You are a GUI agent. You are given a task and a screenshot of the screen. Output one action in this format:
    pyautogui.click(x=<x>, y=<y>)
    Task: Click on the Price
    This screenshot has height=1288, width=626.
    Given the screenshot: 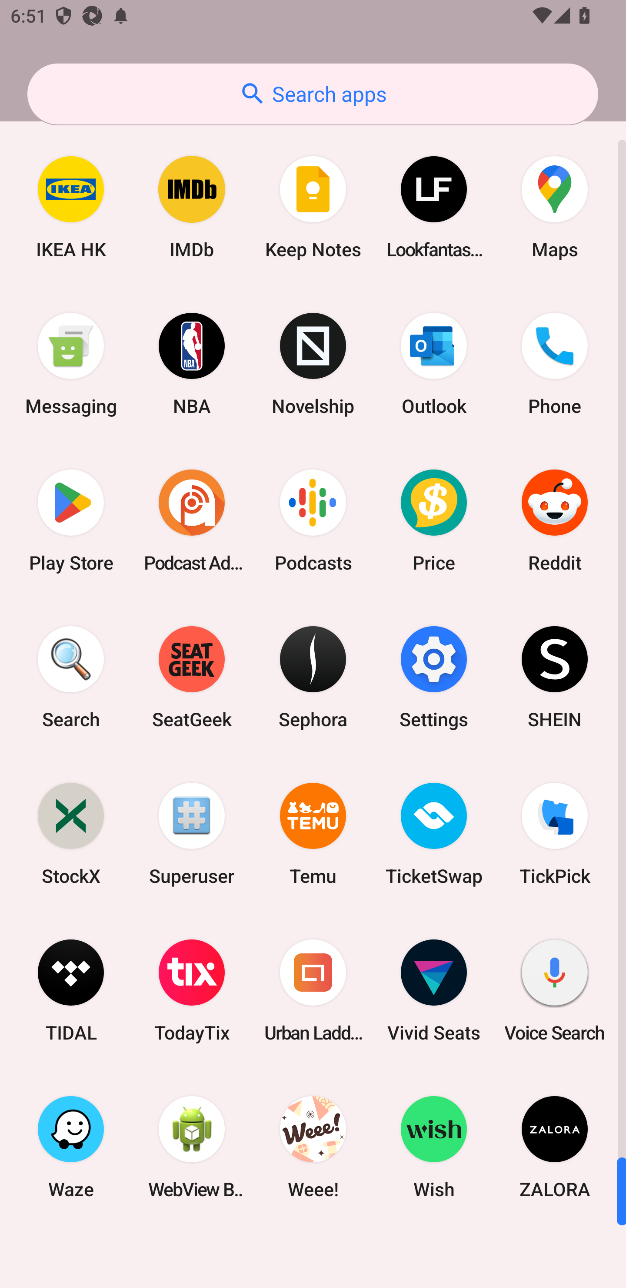 What is the action you would take?
    pyautogui.click(x=434, y=520)
    